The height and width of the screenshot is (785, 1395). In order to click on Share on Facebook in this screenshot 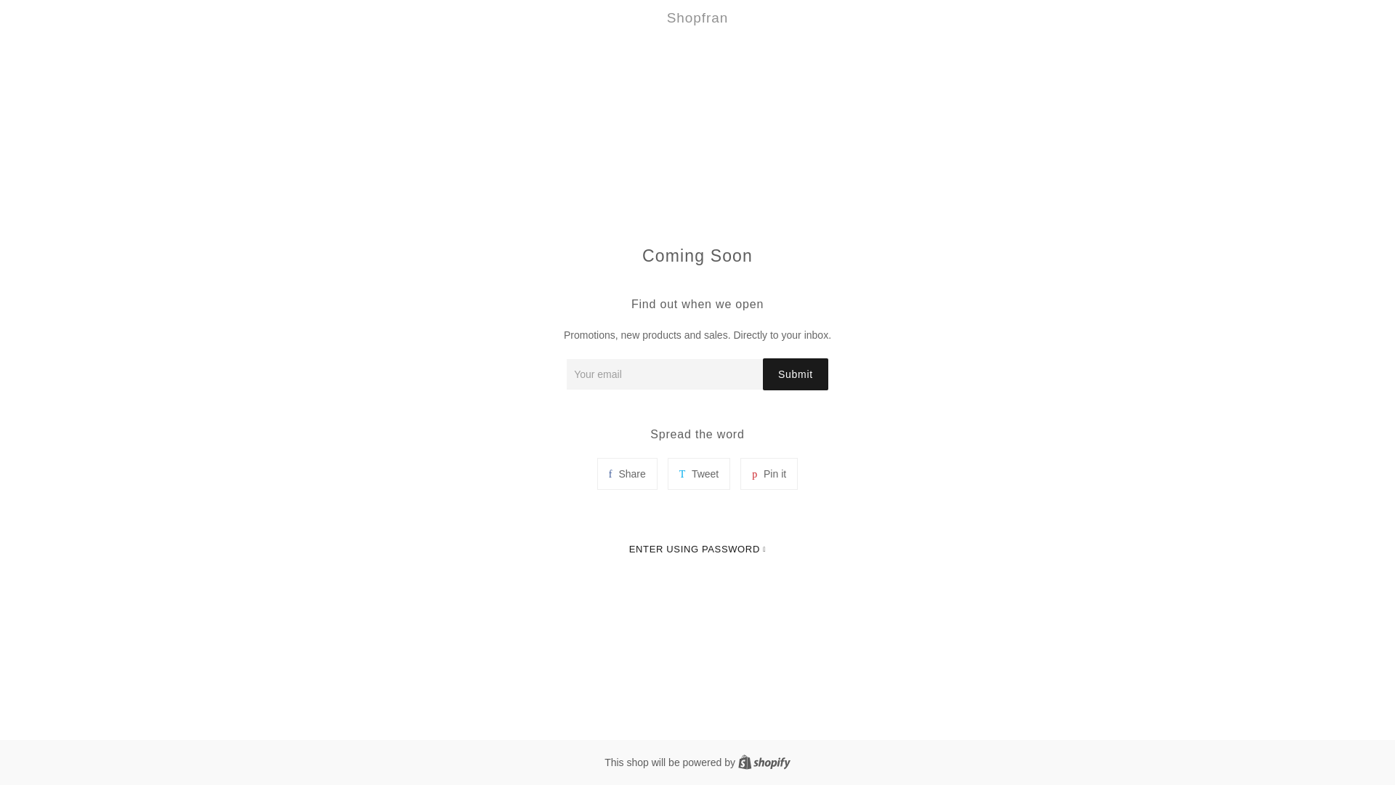, I will do `click(764, 762)`.